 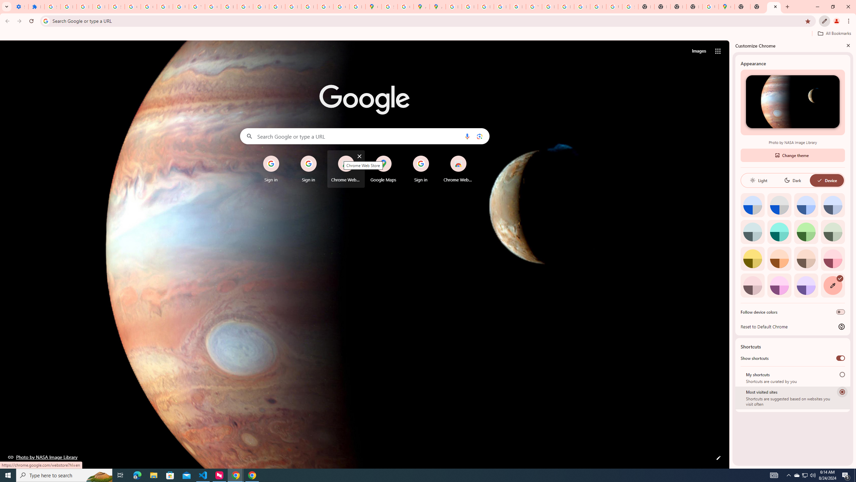 I want to click on Use Google Maps in Space - Google Maps Help, so click(x=710, y=7).